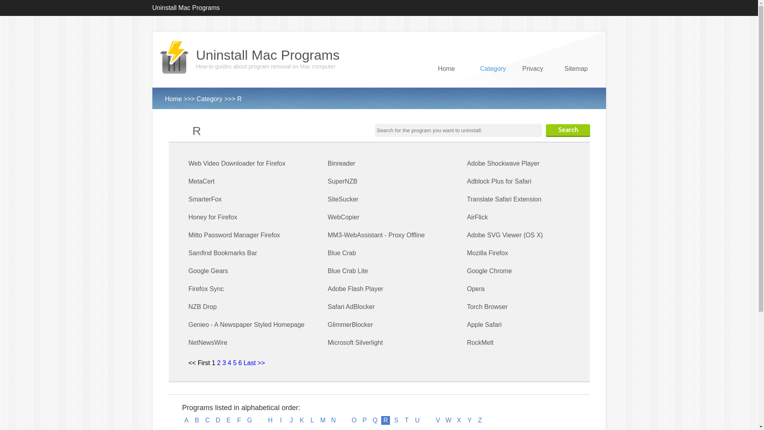 This screenshot has height=430, width=764. Describe the element at coordinates (249, 420) in the screenshot. I see `G` at that location.